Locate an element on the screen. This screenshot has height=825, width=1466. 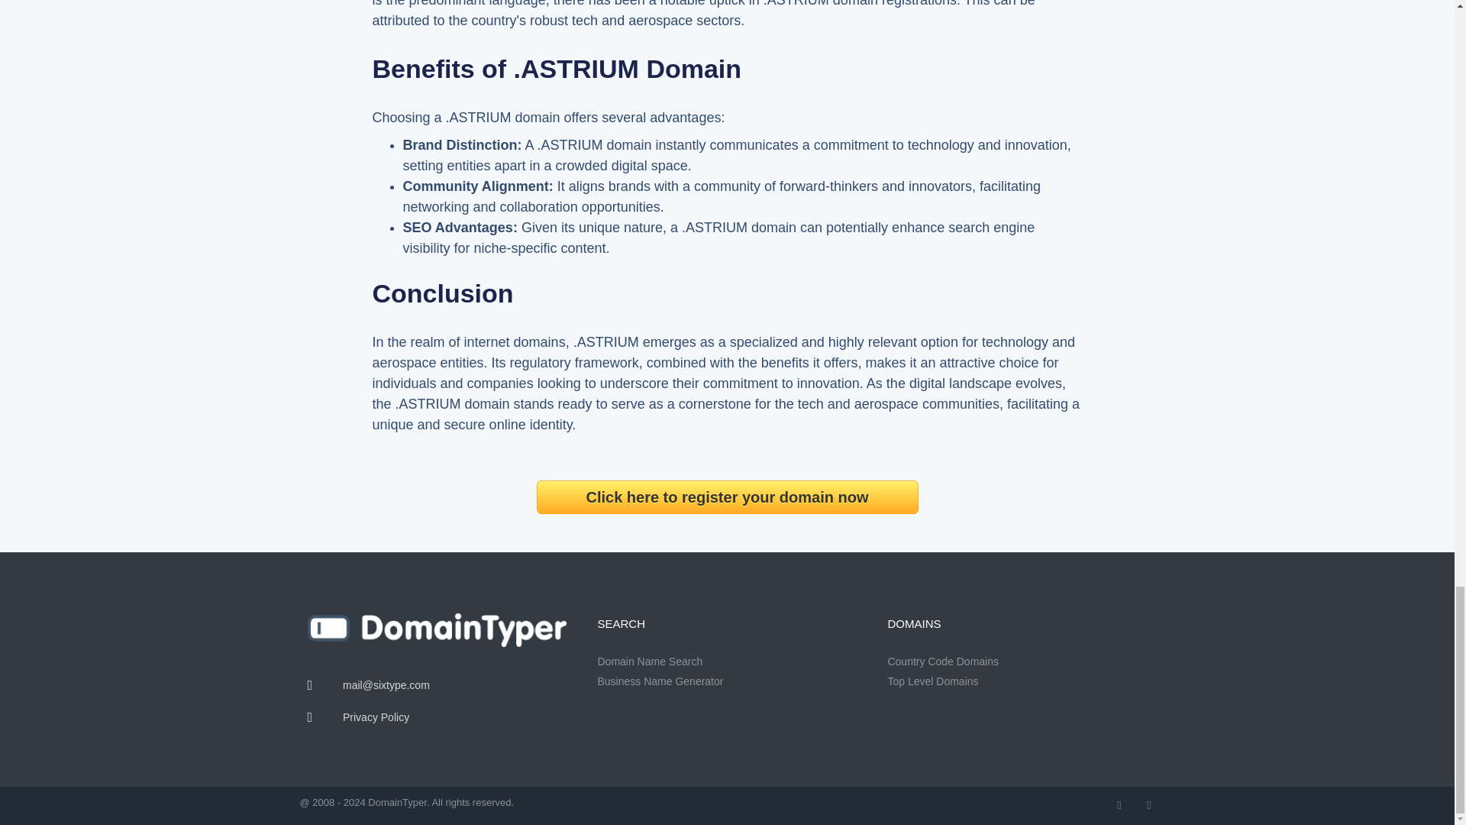
Privacy Policy is located at coordinates (436, 717).